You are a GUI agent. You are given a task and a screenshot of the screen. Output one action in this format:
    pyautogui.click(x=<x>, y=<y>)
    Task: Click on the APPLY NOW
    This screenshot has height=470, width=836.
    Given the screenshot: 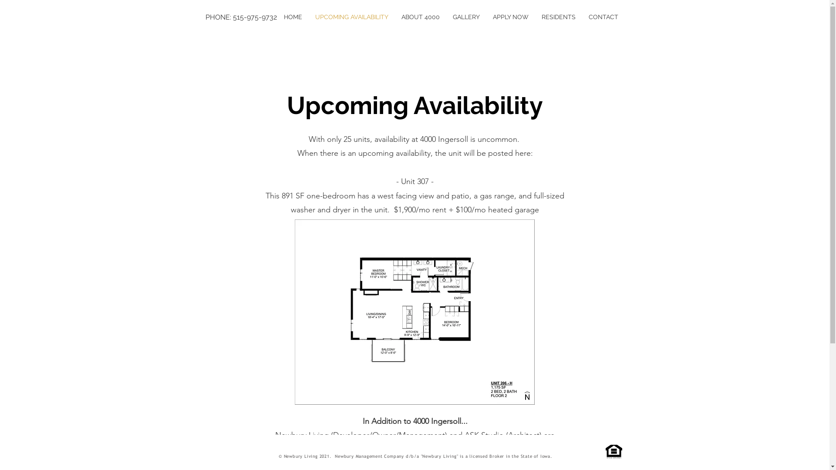 What is the action you would take?
    pyautogui.click(x=510, y=17)
    